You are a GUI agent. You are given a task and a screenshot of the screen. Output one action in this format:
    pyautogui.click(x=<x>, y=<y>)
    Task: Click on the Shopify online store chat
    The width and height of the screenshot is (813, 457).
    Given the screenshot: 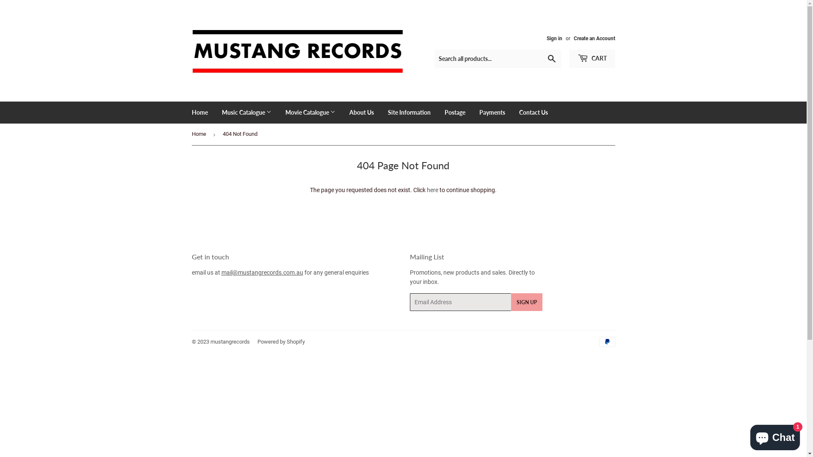 What is the action you would take?
    pyautogui.click(x=775, y=436)
    